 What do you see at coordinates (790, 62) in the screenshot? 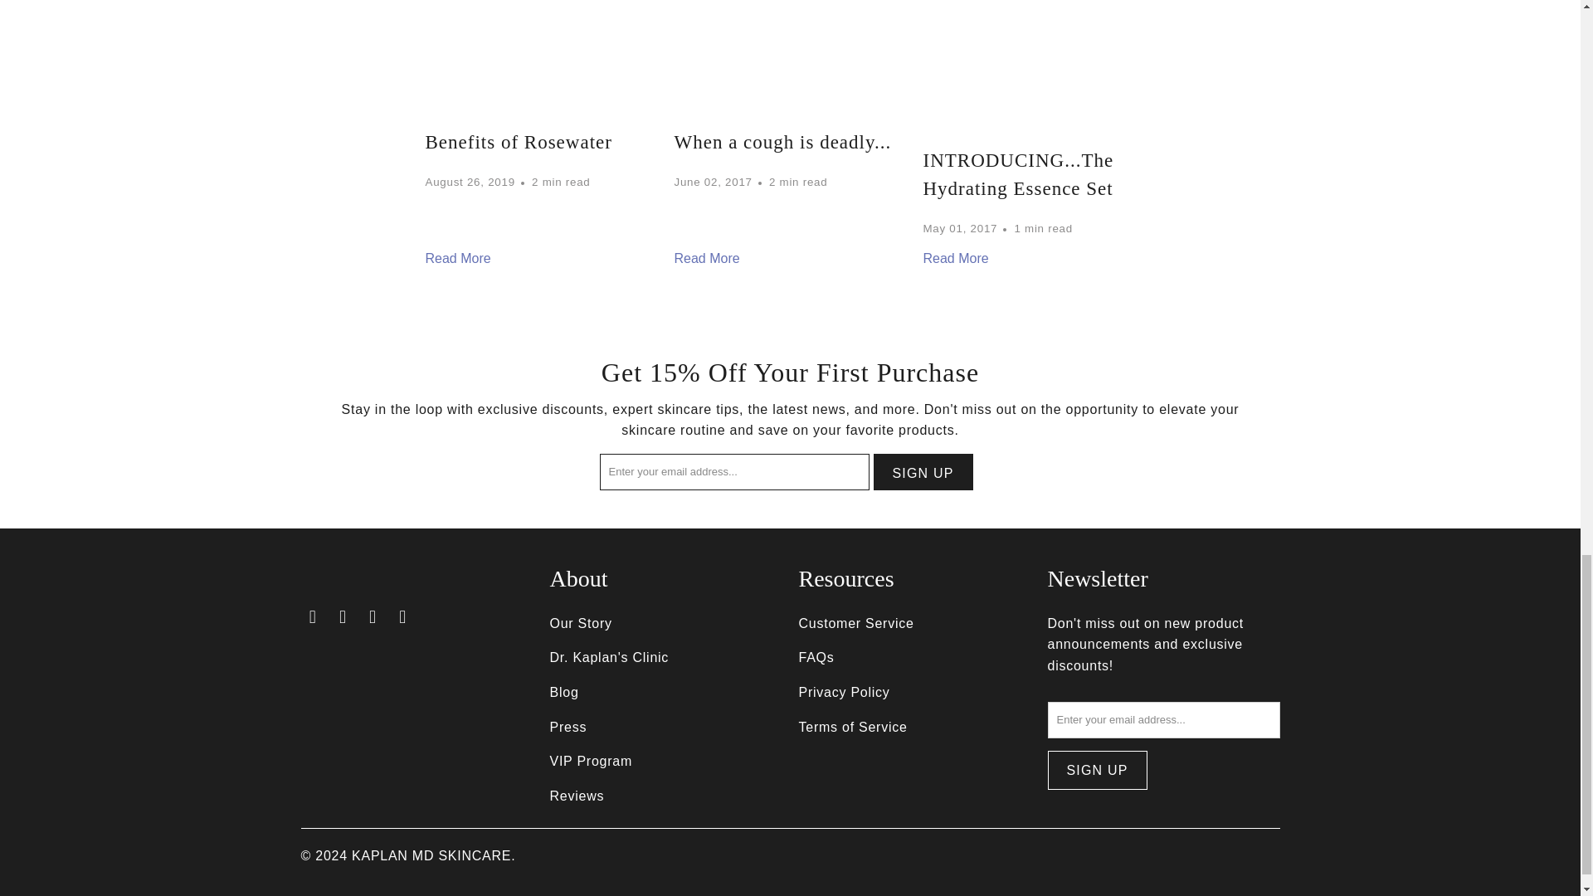
I see `When a cough is deadly...` at bounding box center [790, 62].